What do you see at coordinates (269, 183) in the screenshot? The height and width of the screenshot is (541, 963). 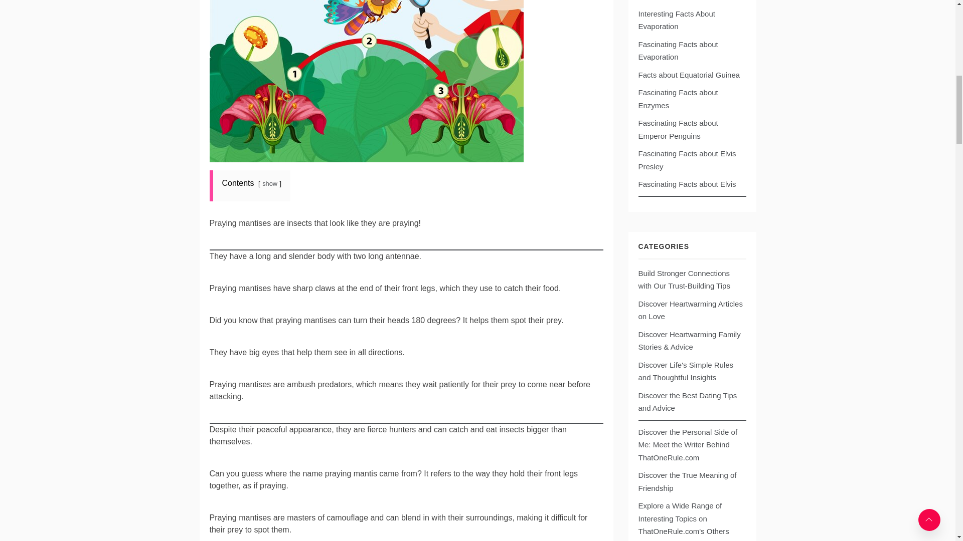 I see `show` at bounding box center [269, 183].